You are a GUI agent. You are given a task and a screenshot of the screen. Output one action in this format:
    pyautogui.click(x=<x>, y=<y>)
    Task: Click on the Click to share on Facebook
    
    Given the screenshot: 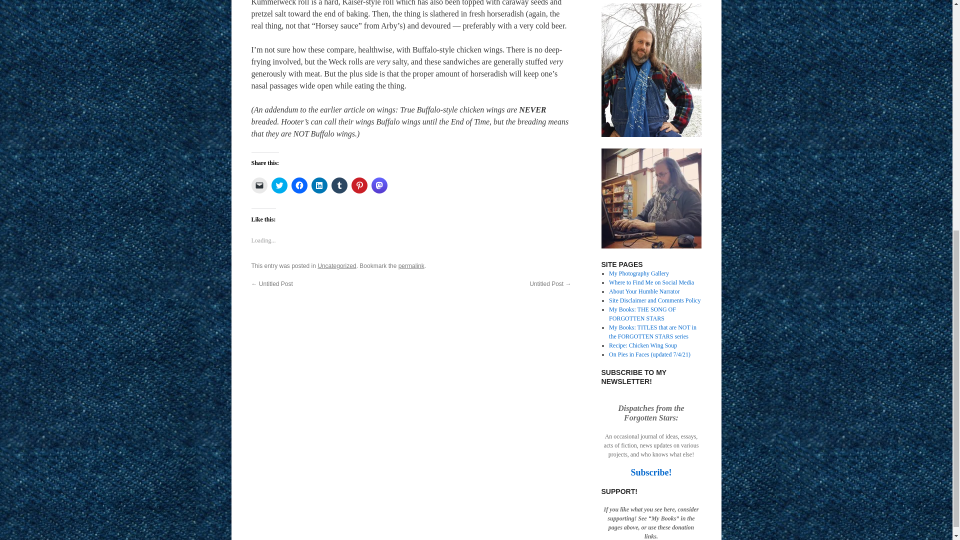 What is the action you would take?
    pyautogui.click(x=299, y=185)
    